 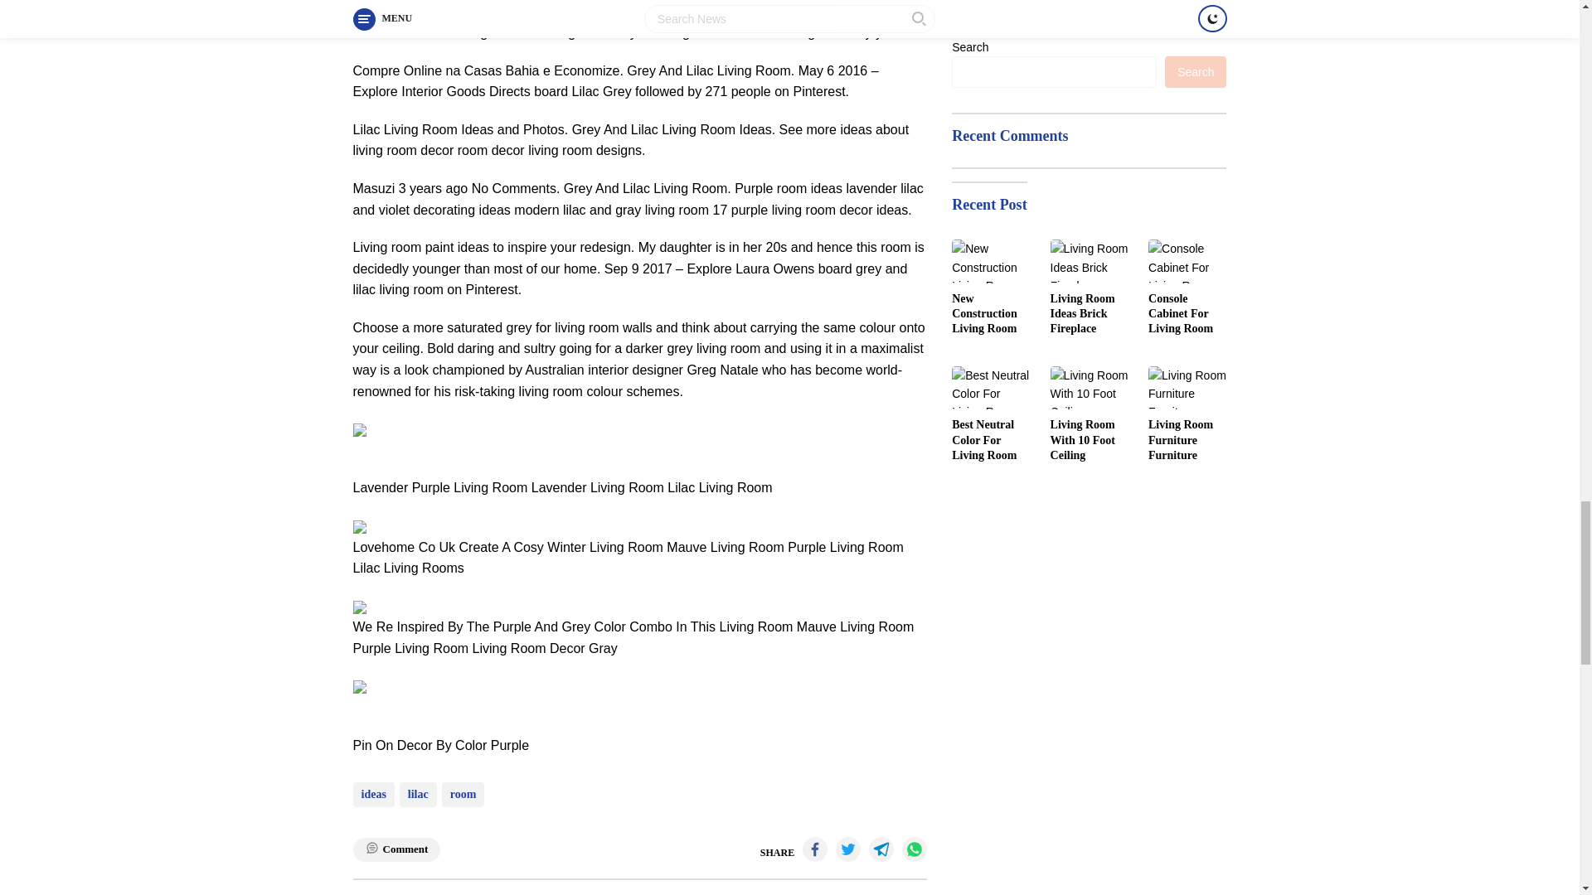 What do you see at coordinates (464, 794) in the screenshot?
I see `room` at bounding box center [464, 794].